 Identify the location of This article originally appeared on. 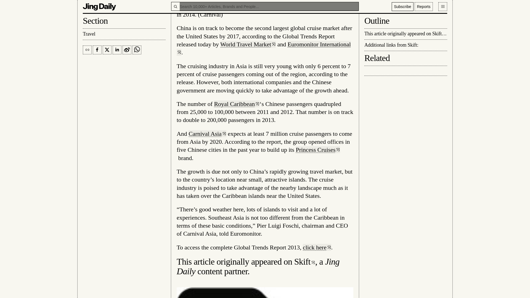
(235, 261).